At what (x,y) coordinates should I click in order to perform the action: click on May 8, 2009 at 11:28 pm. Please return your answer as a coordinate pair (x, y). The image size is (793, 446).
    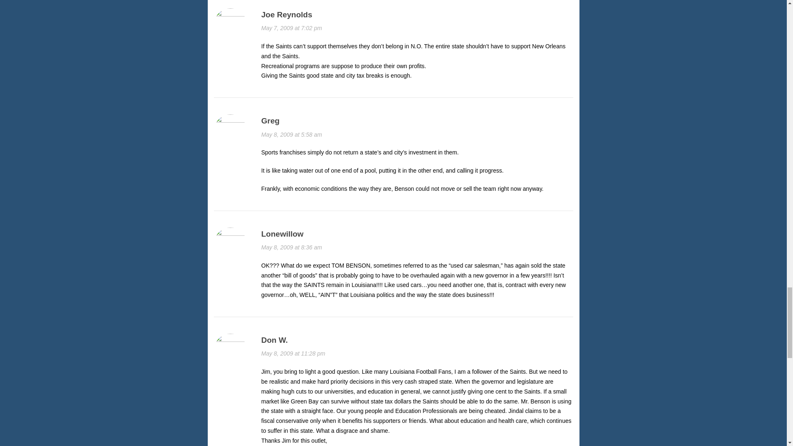
    Looking at the image, I should click on (293, 353).